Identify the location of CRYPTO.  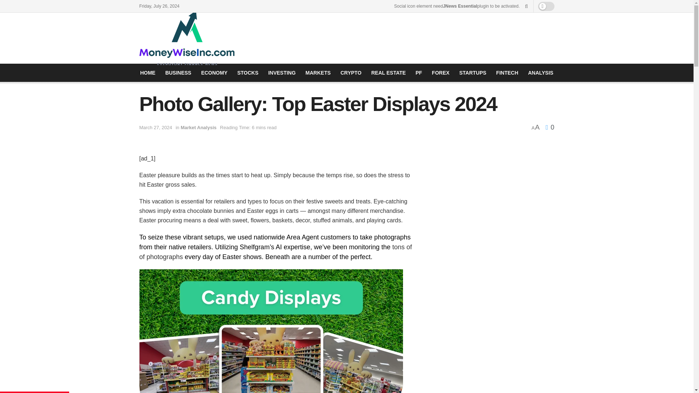
(351, 72).